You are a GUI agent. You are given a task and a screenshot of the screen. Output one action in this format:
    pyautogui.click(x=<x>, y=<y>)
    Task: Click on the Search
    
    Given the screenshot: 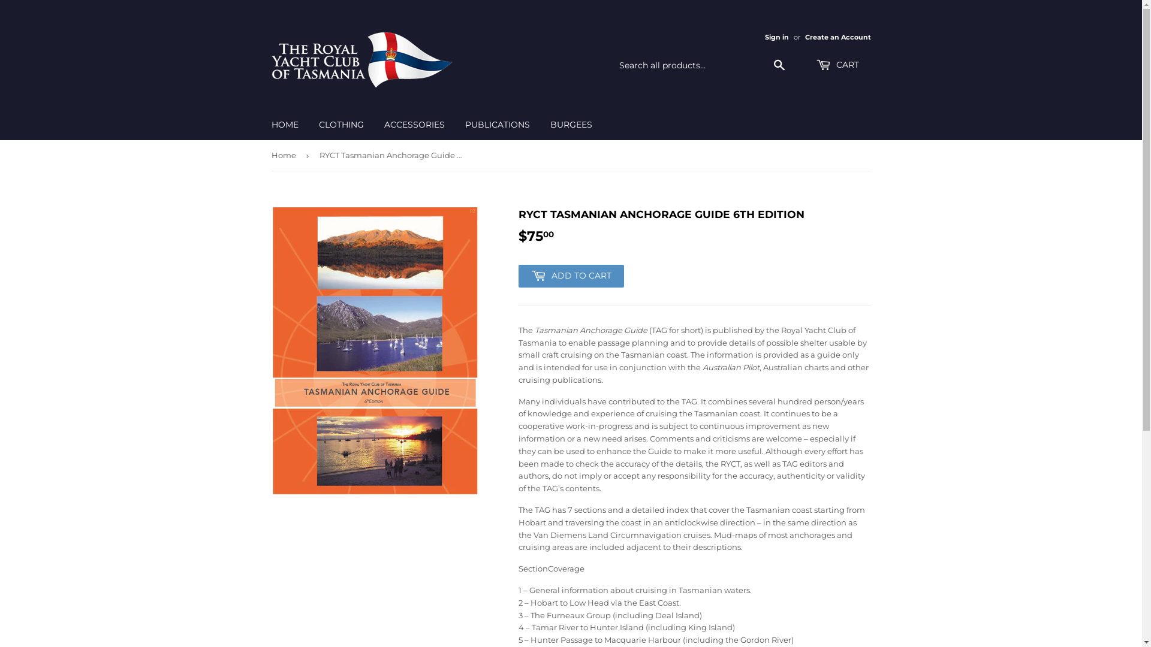 What is the action you would take?
    pyautogui.click(x=779, y=66)
    